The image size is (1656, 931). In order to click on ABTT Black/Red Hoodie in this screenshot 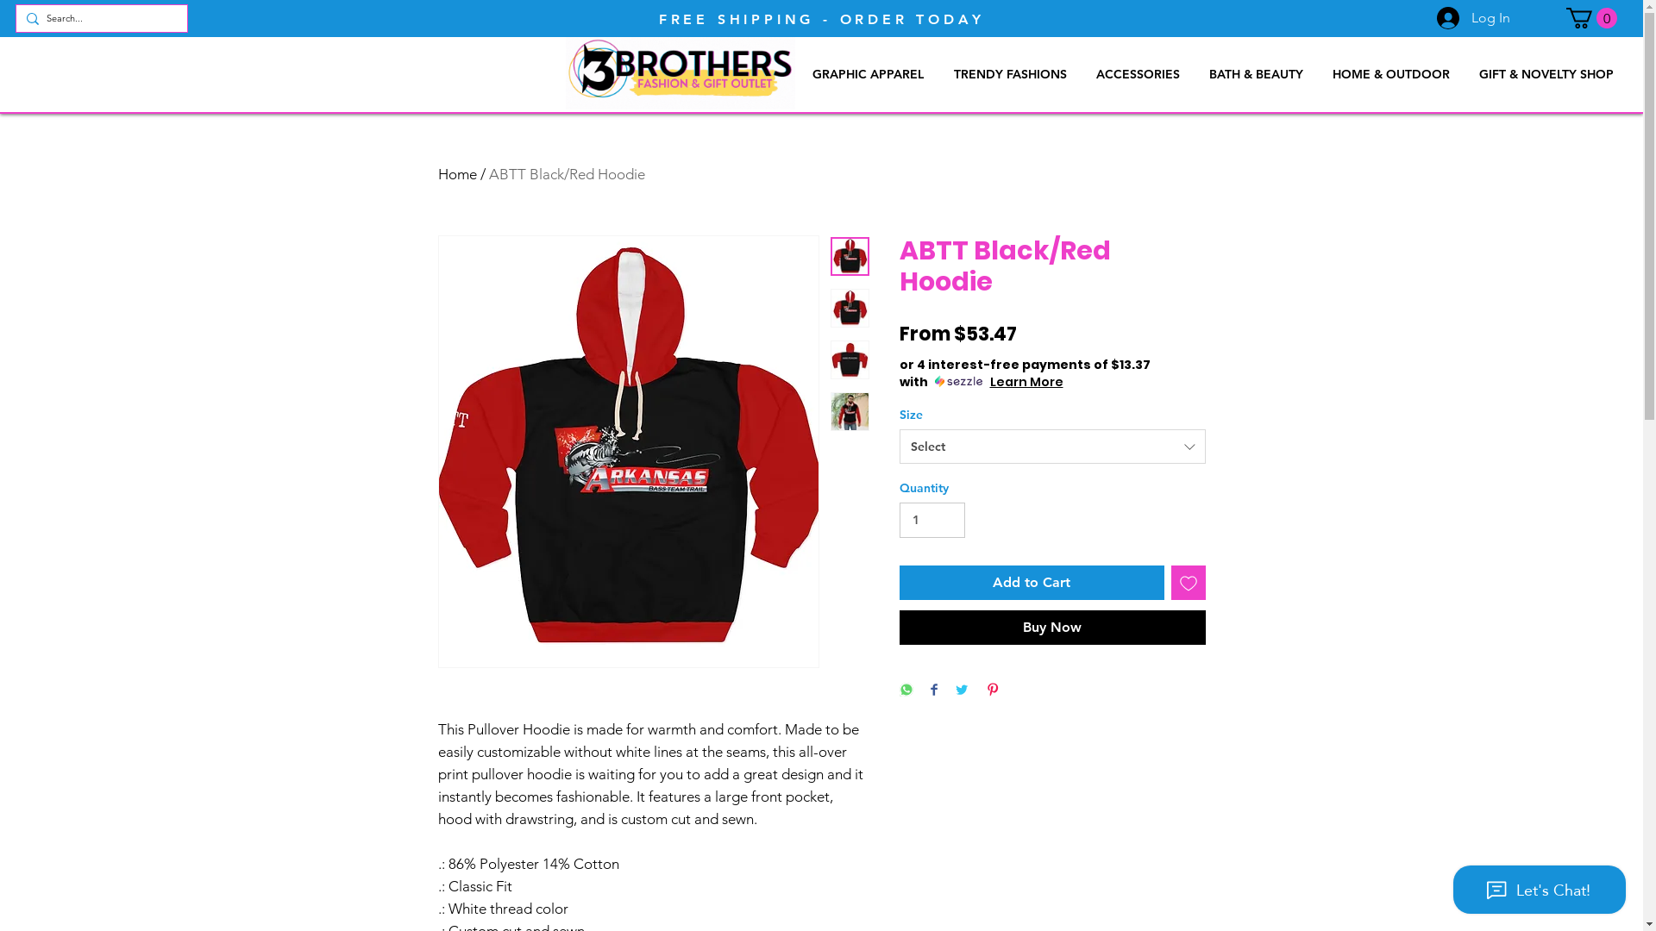, I will do `click(566, 174)`.